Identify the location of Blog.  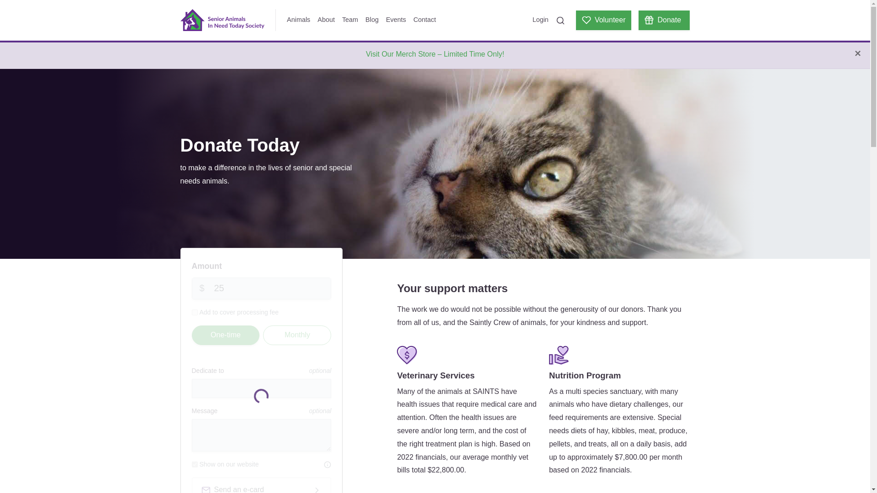
(372, 20).